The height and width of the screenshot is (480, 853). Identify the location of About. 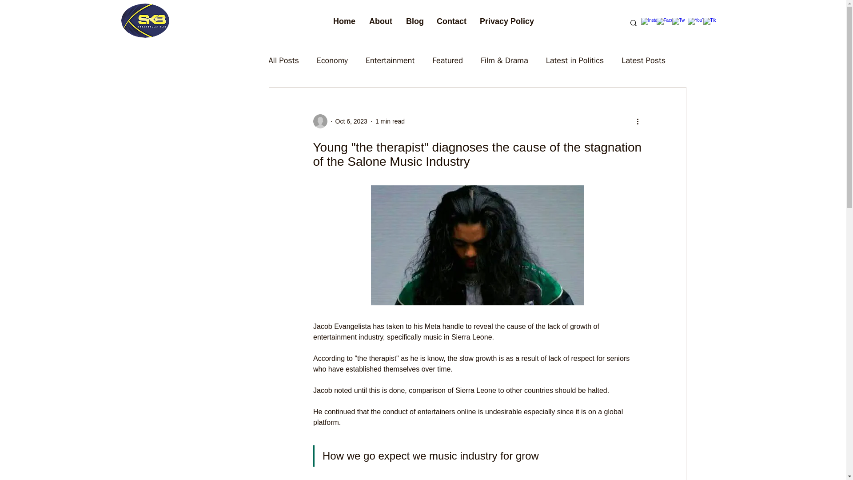
(380, 21).